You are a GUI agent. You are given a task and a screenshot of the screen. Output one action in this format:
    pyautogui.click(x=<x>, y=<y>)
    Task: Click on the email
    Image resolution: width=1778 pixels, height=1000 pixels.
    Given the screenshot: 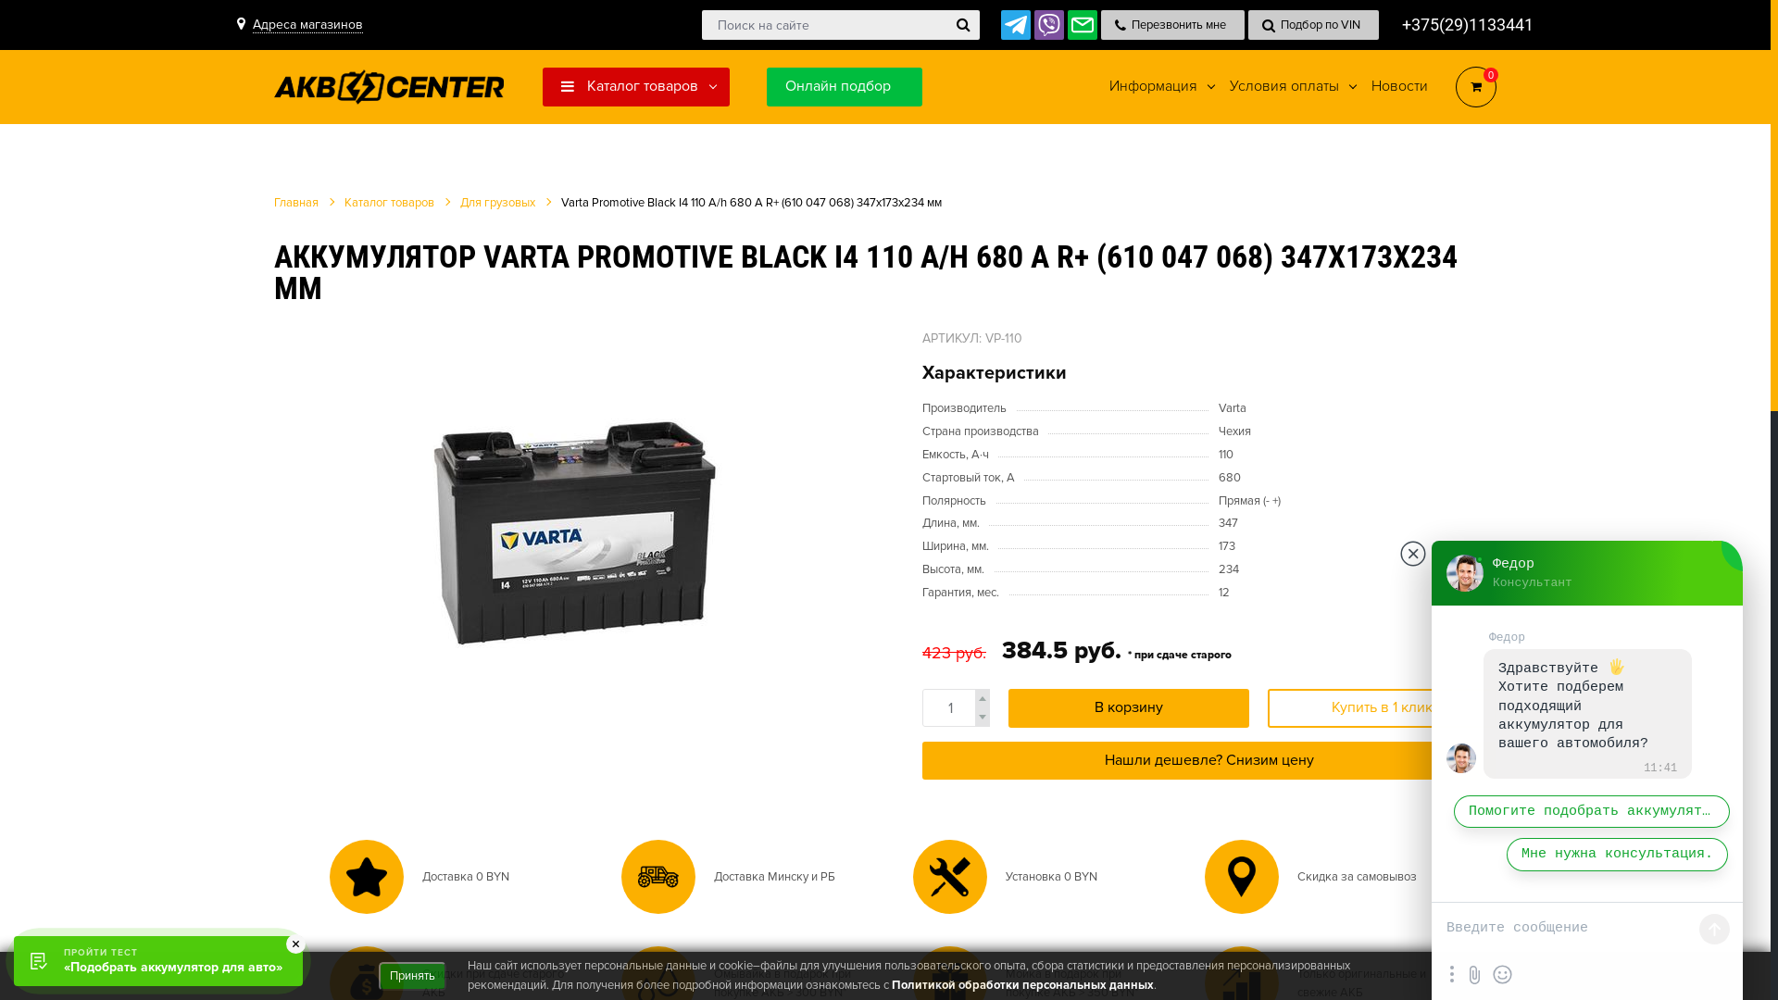 What is the action you would take?
    pyautogui.click(x=1083, y=25)
    